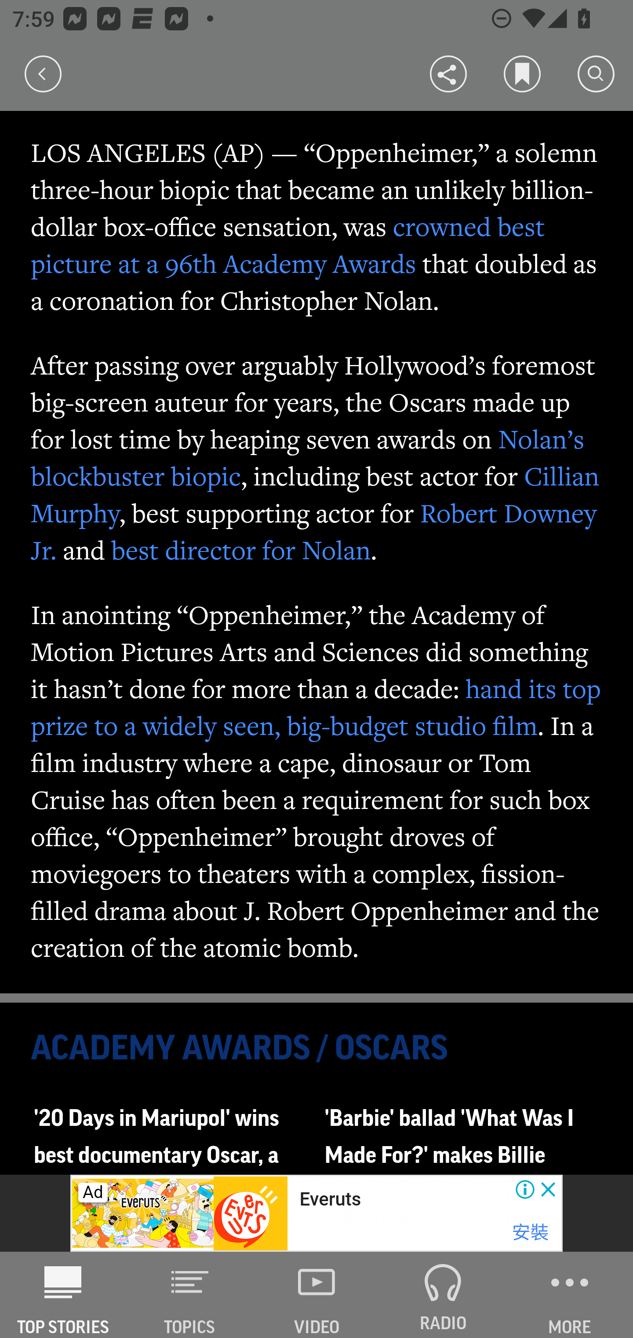 Image resolution: width=633 pixels, height=1338 pixels. I want to click on TOPICS, so click(190, 1295).